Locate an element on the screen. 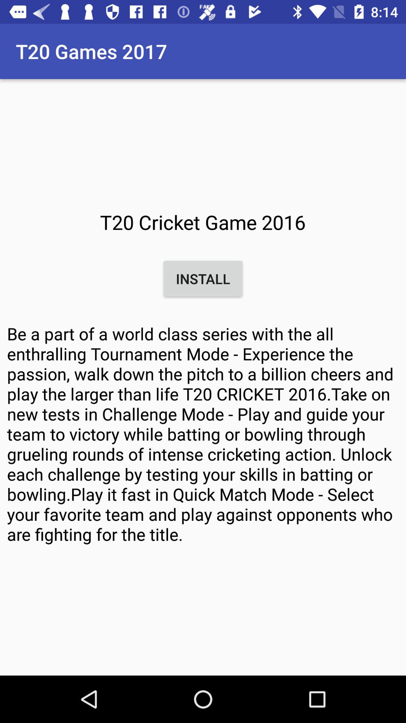 Image resolution: width=406 pixels, height=723 pixels. select the icon above the be a part is located at coordinates (203, 279).